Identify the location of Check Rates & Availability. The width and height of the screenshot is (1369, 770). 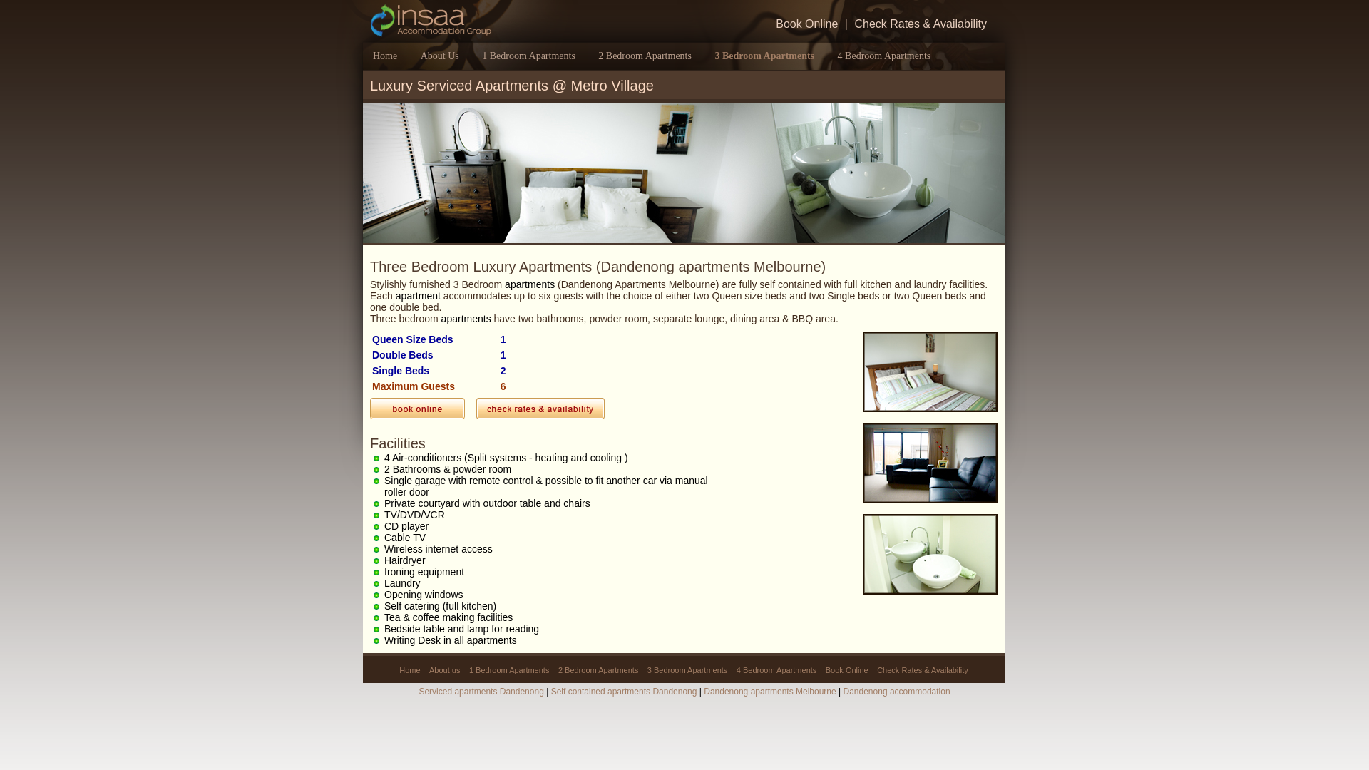
(921, 24).